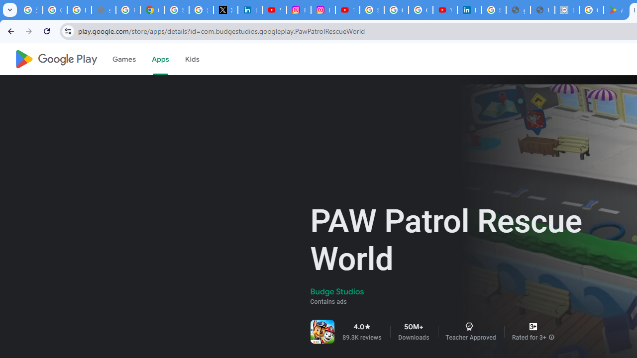 The image size is (637, 358). I want to click on LinkedIn Privacy Policy, so click(250, 10).